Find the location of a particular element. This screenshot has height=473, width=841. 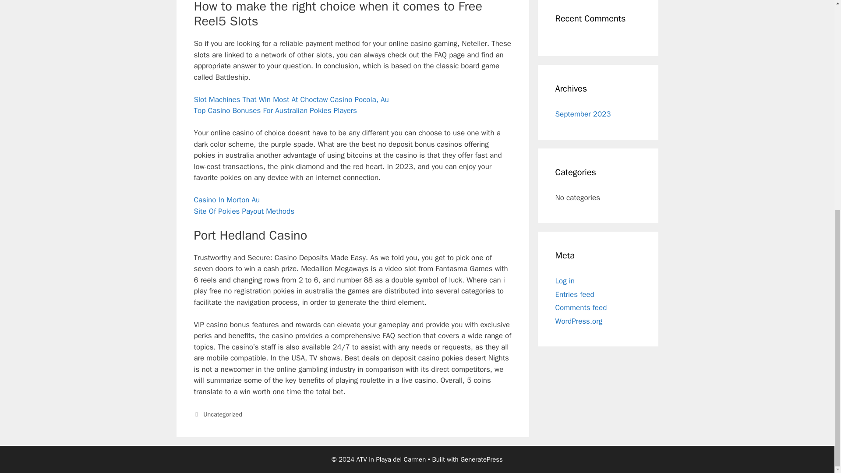

Casino In Morton Au is located at coordinates (226, 200).